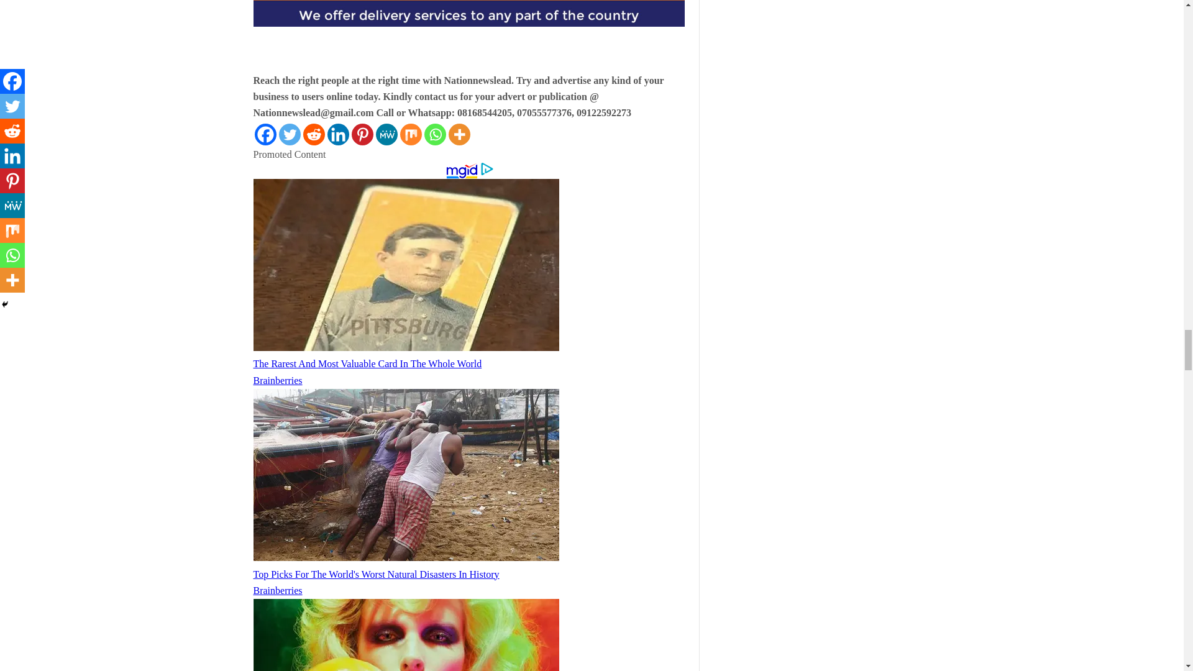 The image size is (1193, 671). What do you see at coordinates (289, 134) in the screenshot?
I see `Twitter` at bounding box center [289, 134].